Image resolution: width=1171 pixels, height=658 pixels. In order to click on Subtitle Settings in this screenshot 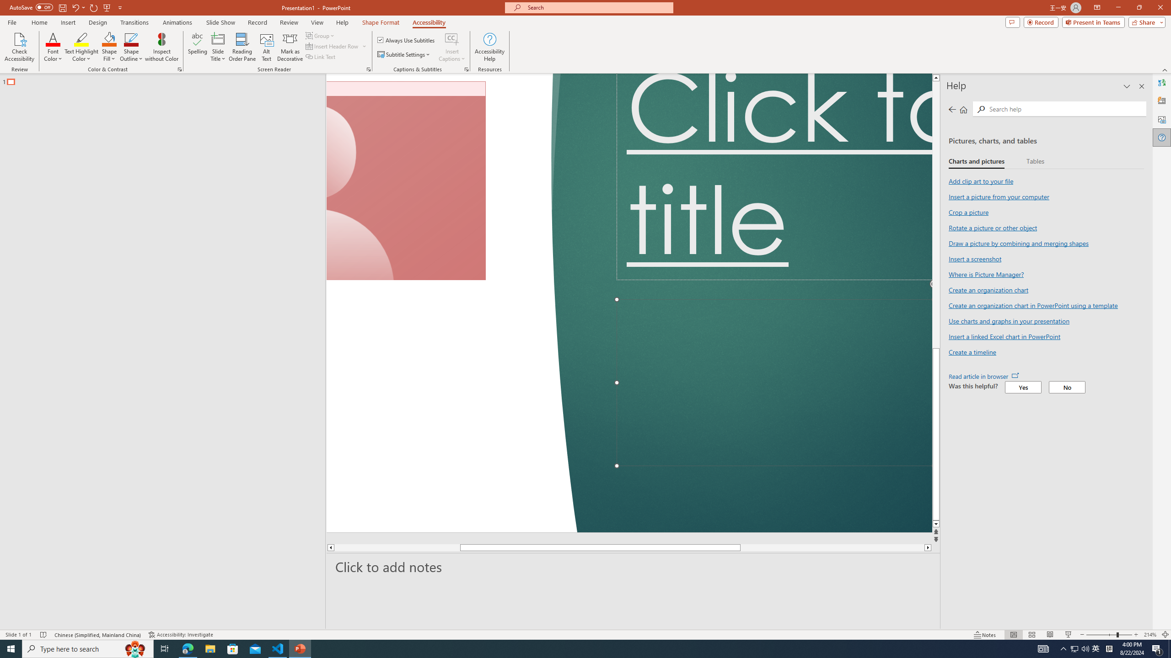, I will do `click(404, 55)`.